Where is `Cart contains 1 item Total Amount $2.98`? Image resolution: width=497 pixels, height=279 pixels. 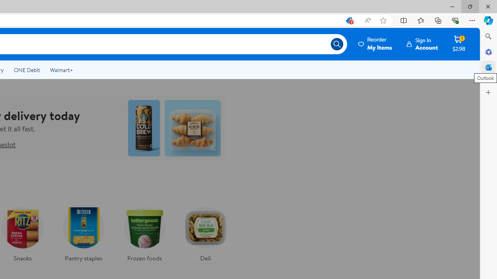 Cart contains 1 item Total Amount $2.98 is located at coordinates (459, 44).